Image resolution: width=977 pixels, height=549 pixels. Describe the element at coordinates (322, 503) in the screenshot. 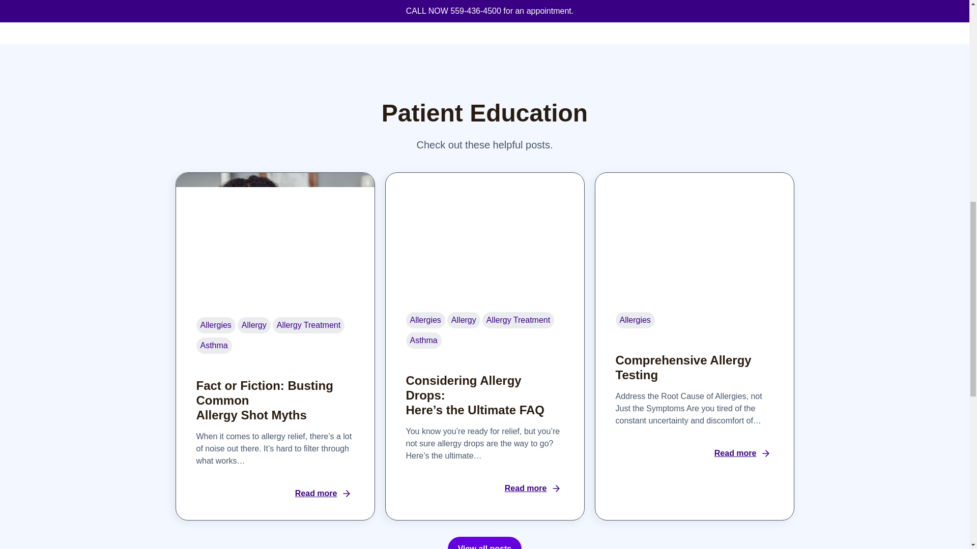

I see `Read more` at that location.